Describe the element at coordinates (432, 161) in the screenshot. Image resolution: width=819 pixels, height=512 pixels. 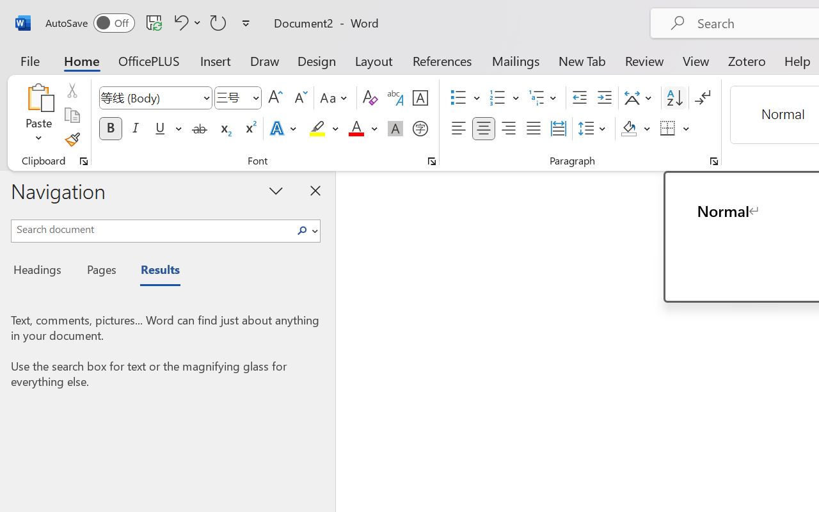
I see `Font...` at that location.